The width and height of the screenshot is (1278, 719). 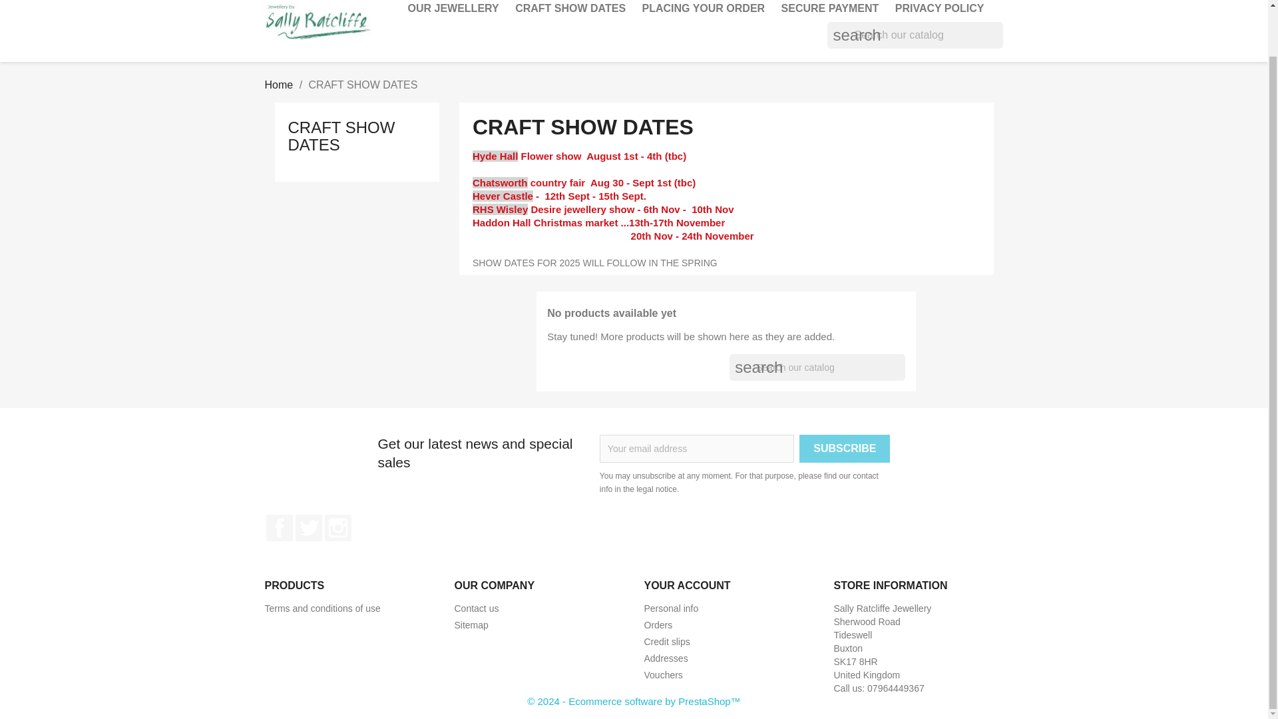 What do you see at coordinates (687, 585) in the screenshot?
I see `YOUR ACCOUNT` at bounding box center [687, 585].